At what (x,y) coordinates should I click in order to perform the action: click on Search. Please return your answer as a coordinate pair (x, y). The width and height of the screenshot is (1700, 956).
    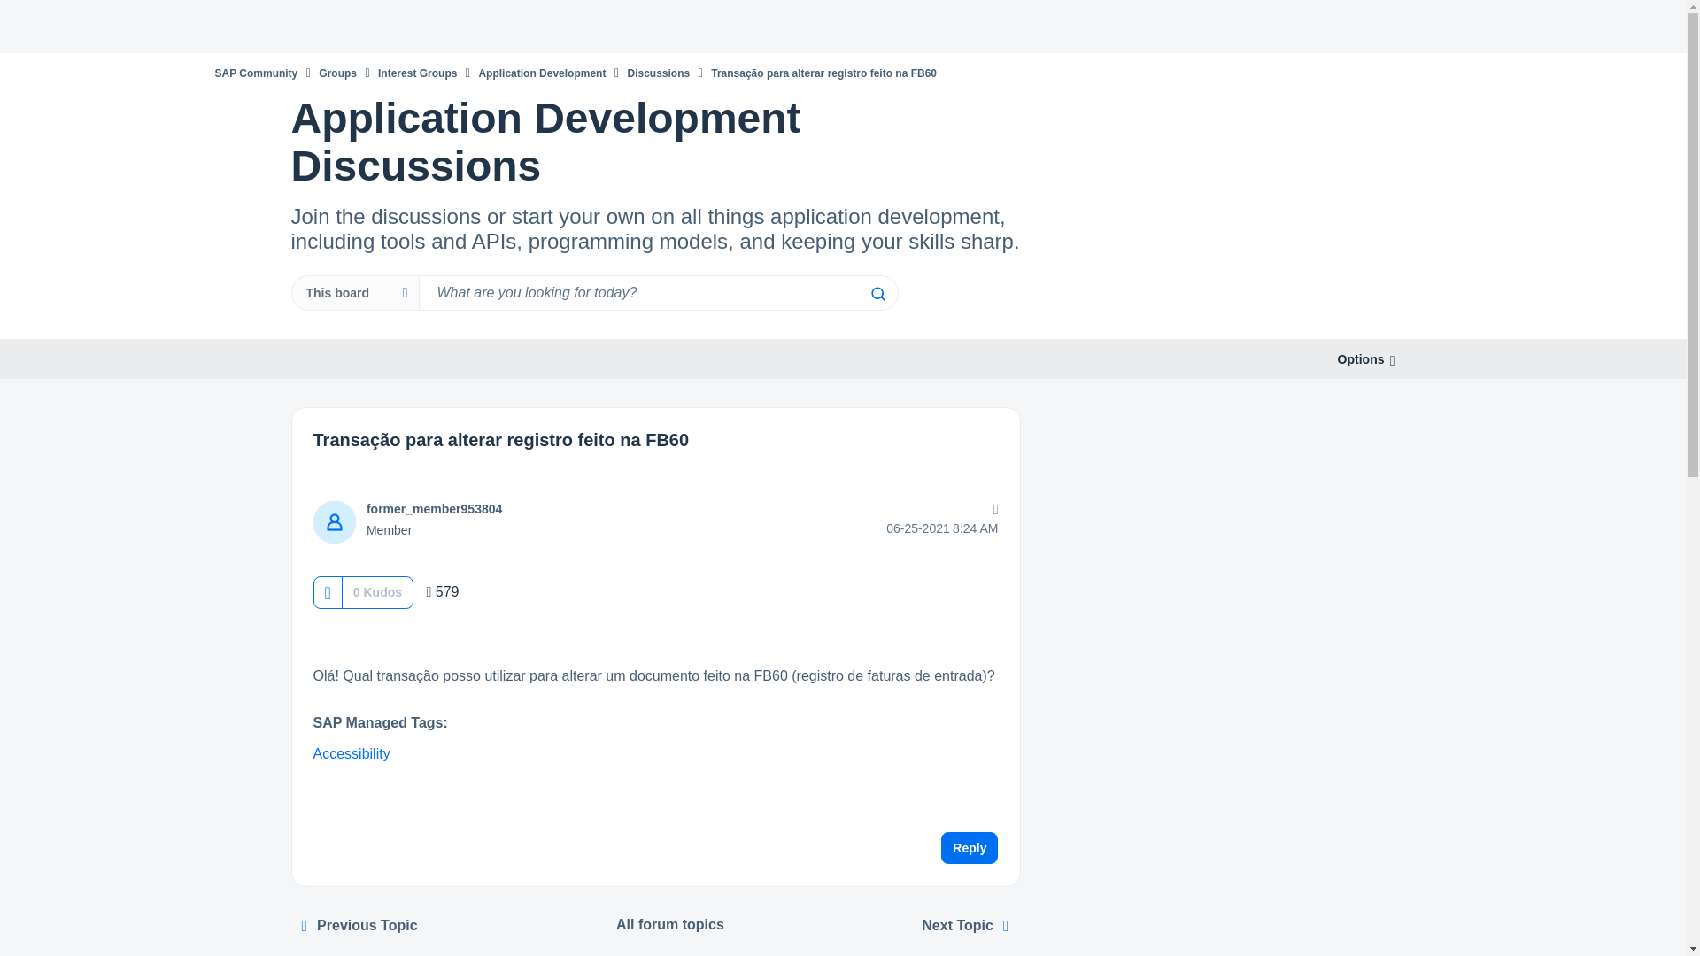
    Looking at the image, I should click on (877, 294).